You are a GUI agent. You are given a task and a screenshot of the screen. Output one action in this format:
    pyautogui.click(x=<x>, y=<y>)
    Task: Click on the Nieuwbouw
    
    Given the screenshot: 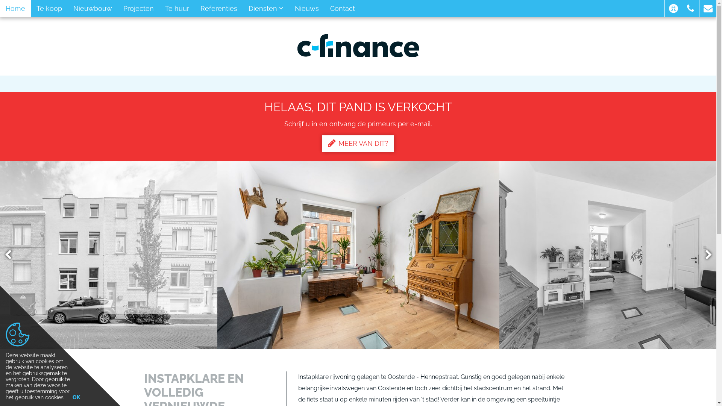 What is the action you would take?
    pyautogui.click(x=93, y=8)
    